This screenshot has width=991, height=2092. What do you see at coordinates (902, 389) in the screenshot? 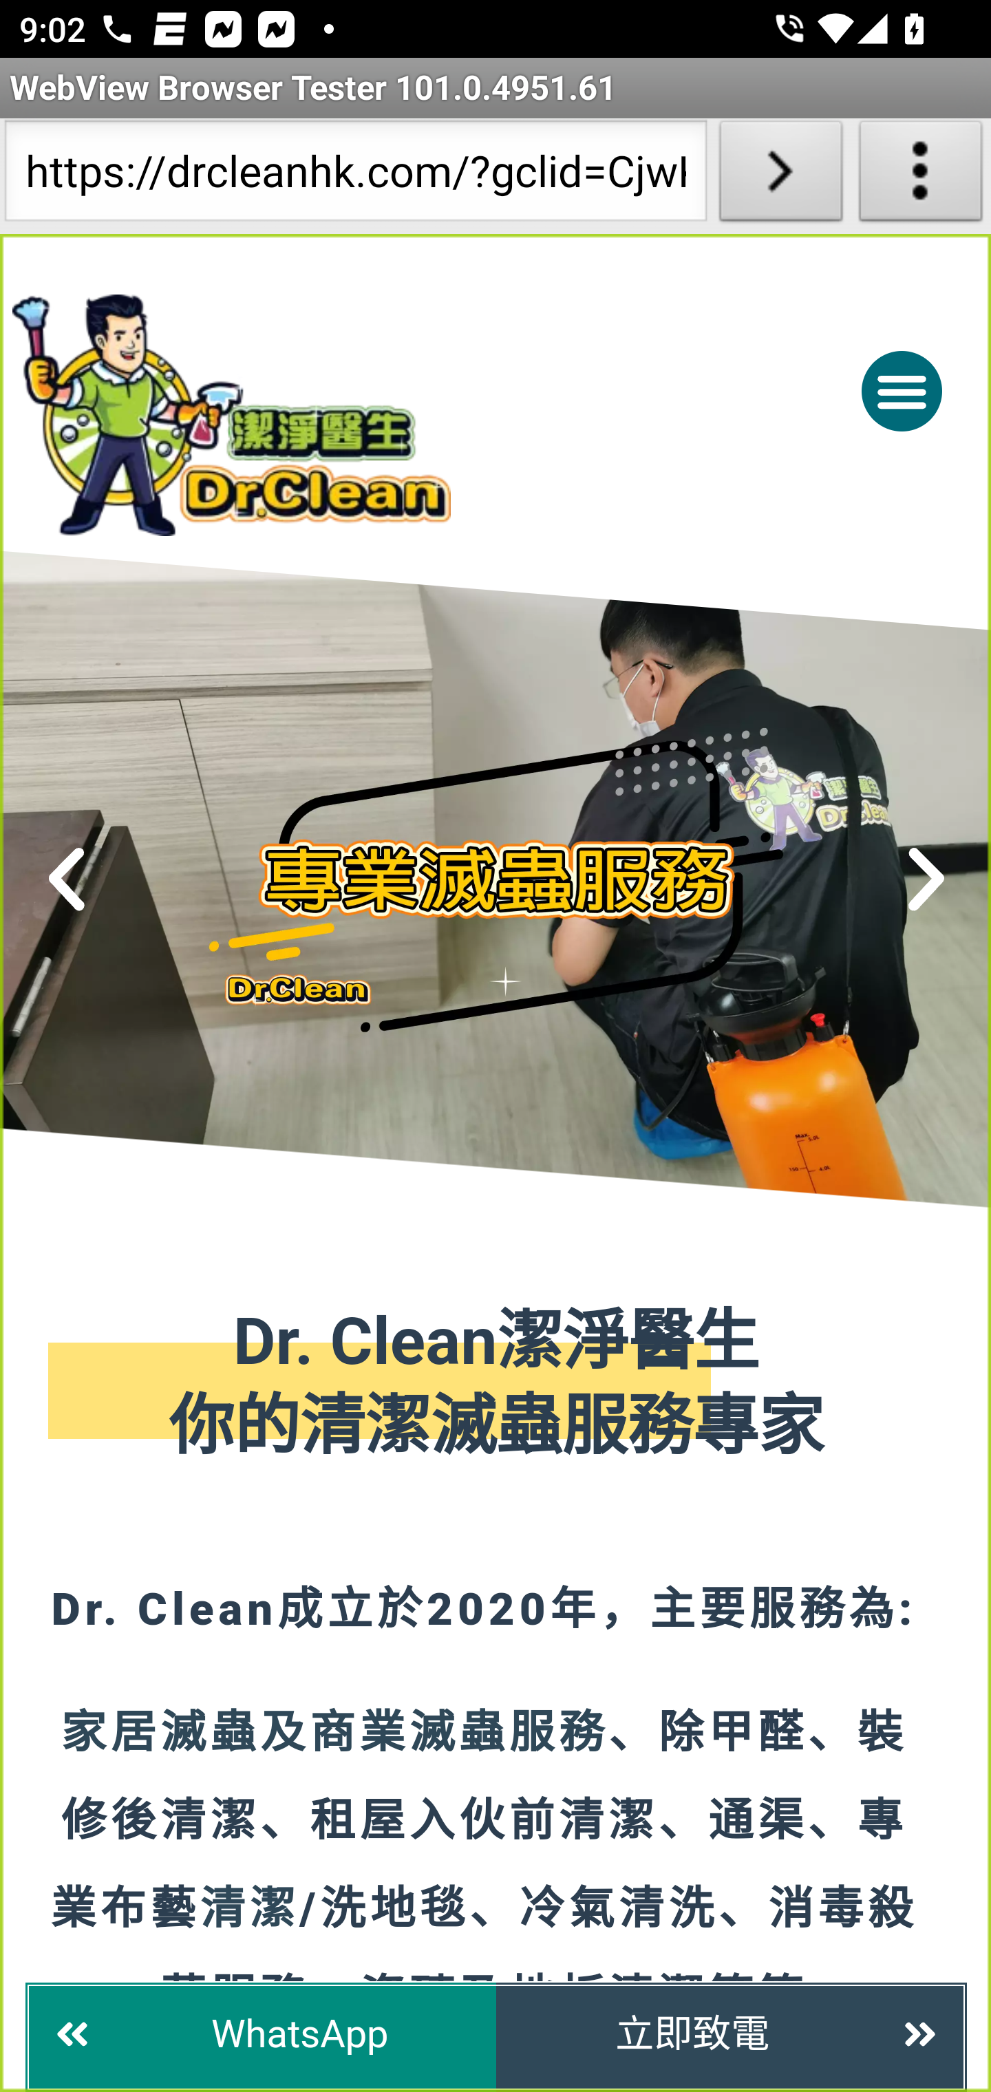
I see `Menu Toggle` at bounding box center [902, 389].